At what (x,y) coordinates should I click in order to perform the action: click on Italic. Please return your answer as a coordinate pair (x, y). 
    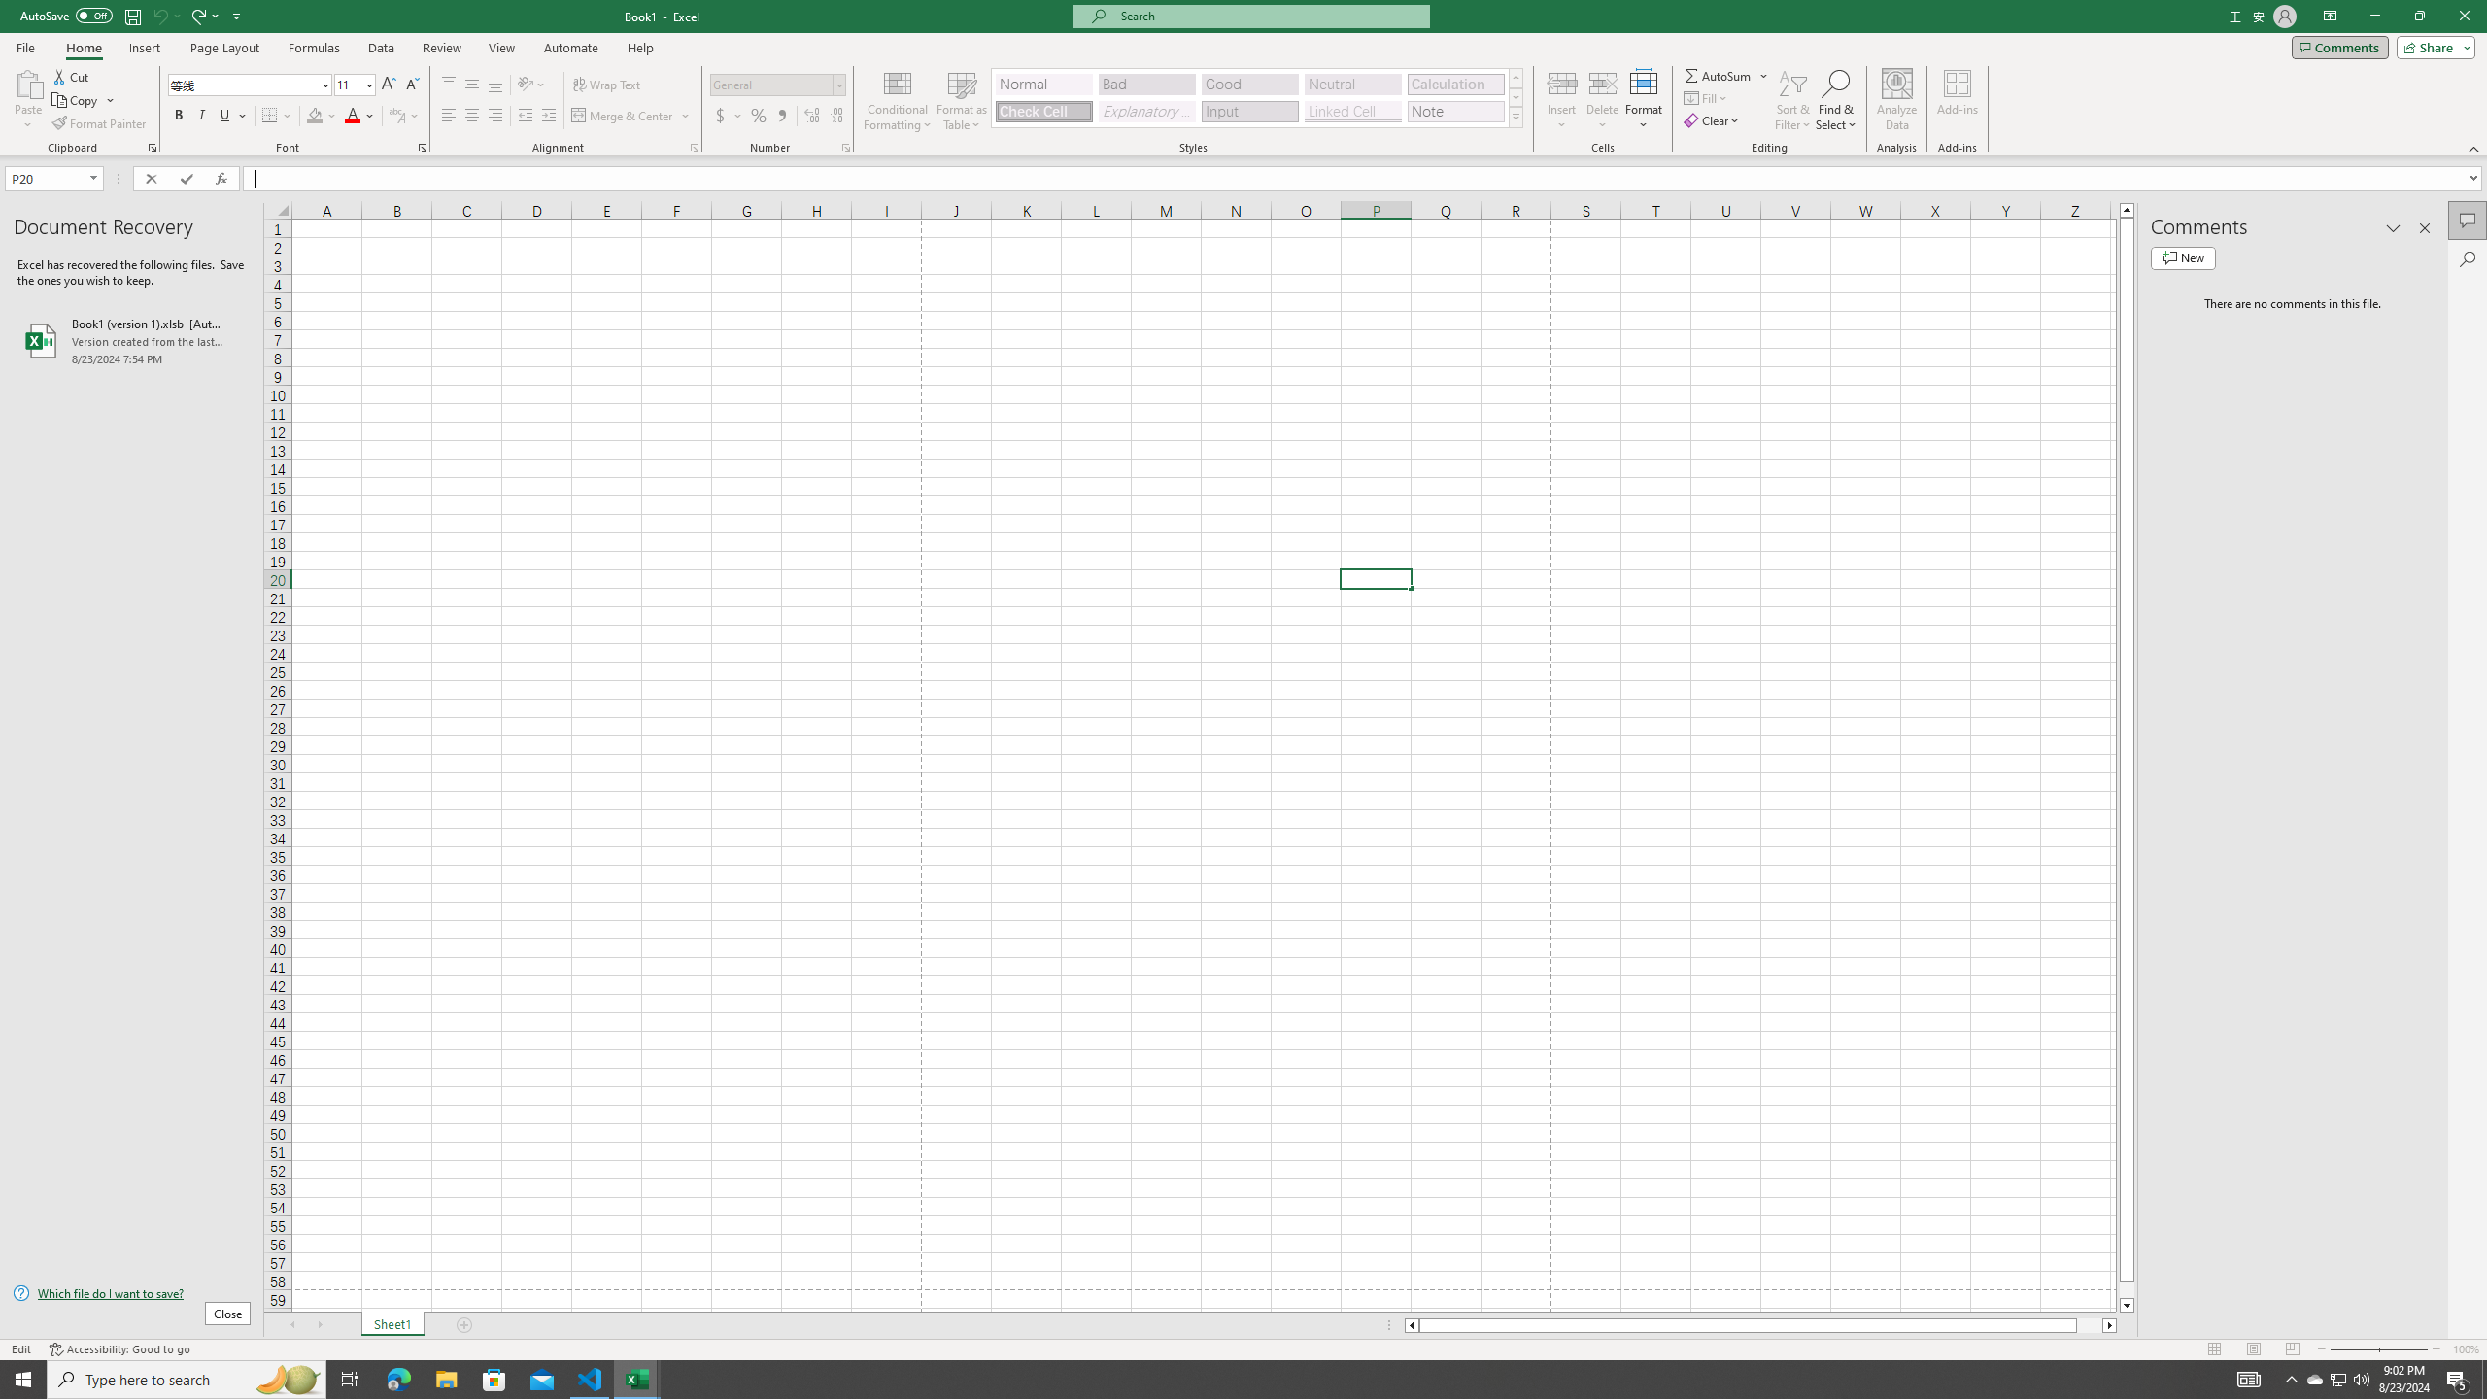
    Looking at the image, I should click on (202, 117).